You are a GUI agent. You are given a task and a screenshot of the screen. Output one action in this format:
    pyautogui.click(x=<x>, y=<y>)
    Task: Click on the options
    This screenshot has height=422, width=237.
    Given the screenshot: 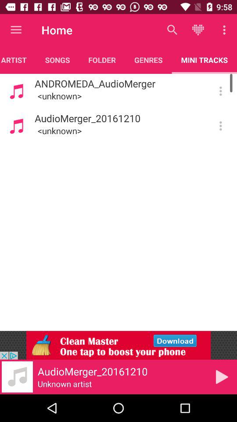 What is the action you would take?
    pyautogui.click(x=220, y=91)
    